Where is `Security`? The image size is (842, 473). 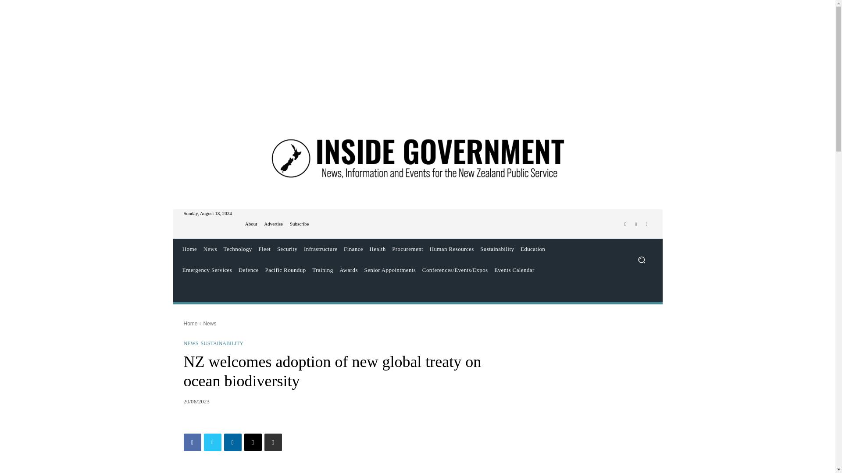
Security is located at coordinates (287, 249).